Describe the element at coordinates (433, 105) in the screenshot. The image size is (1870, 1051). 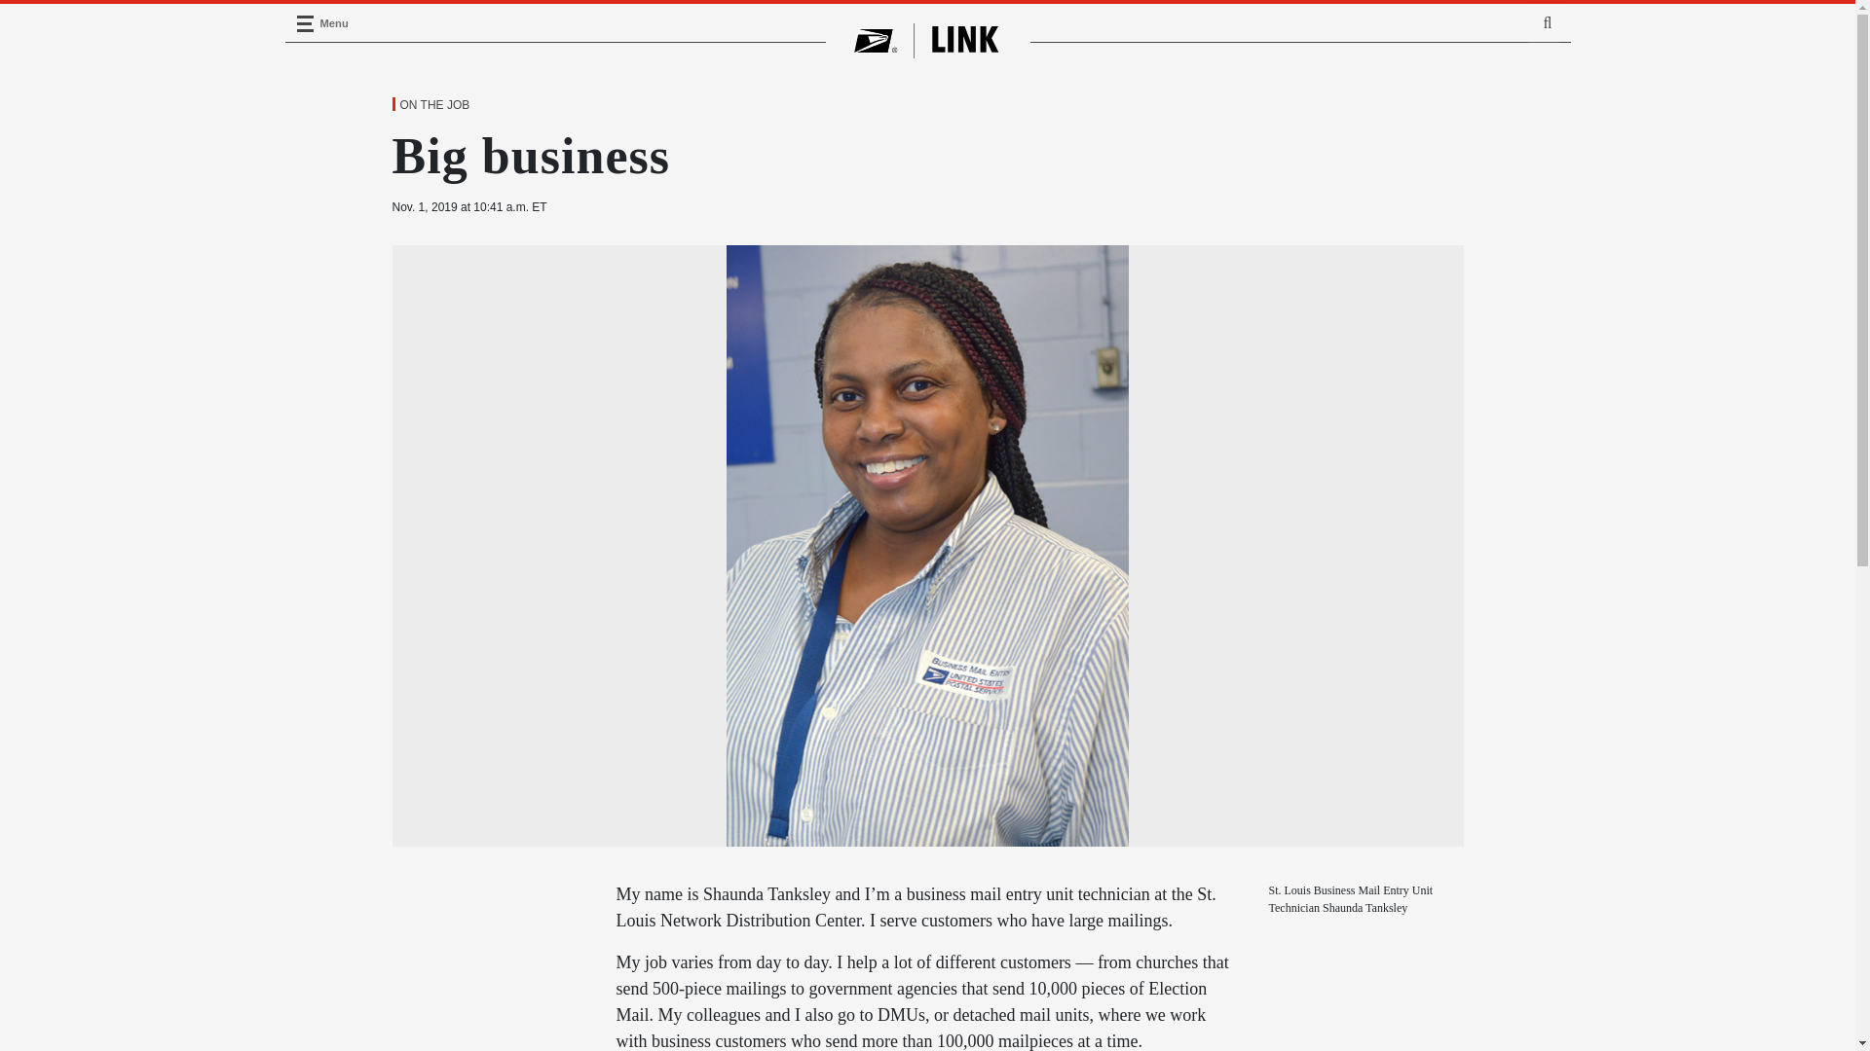
I see `ON THE JOB` at that location.